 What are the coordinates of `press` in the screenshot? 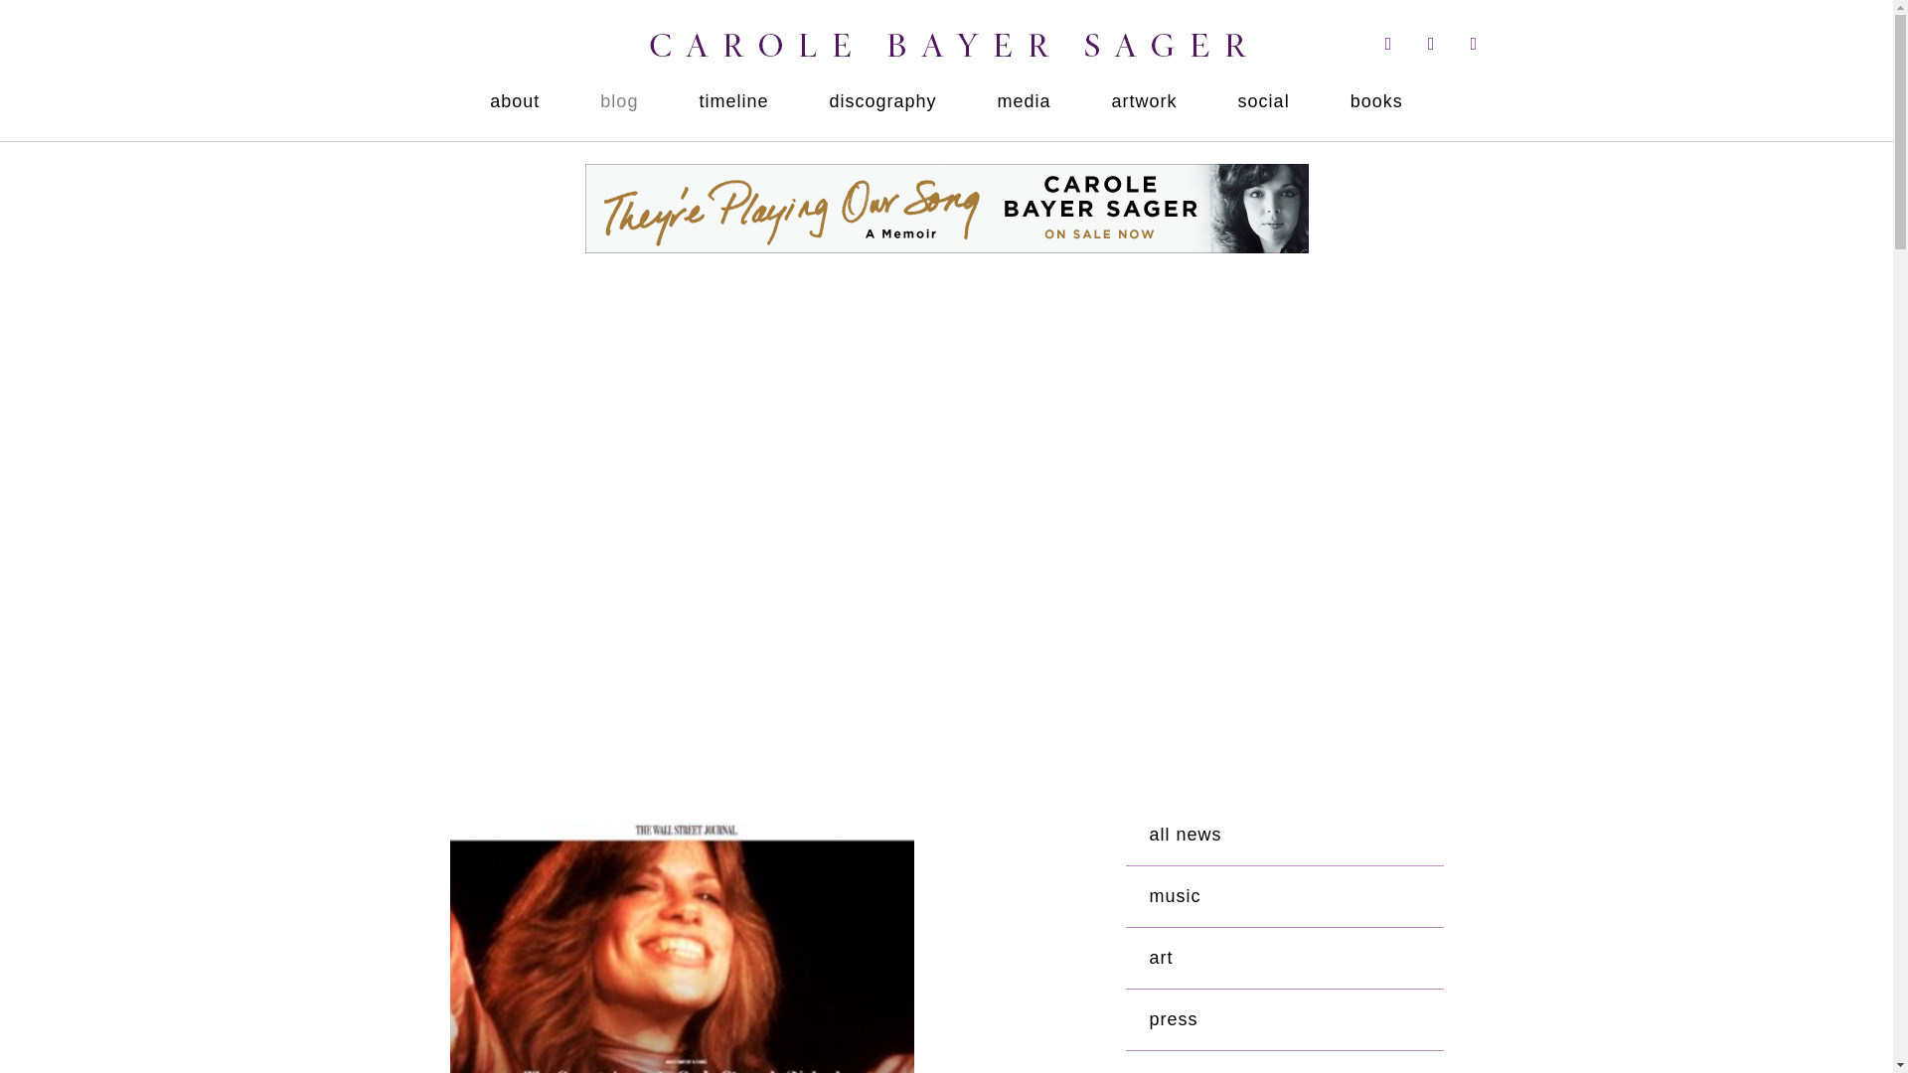 It's located at (1296, 1029).